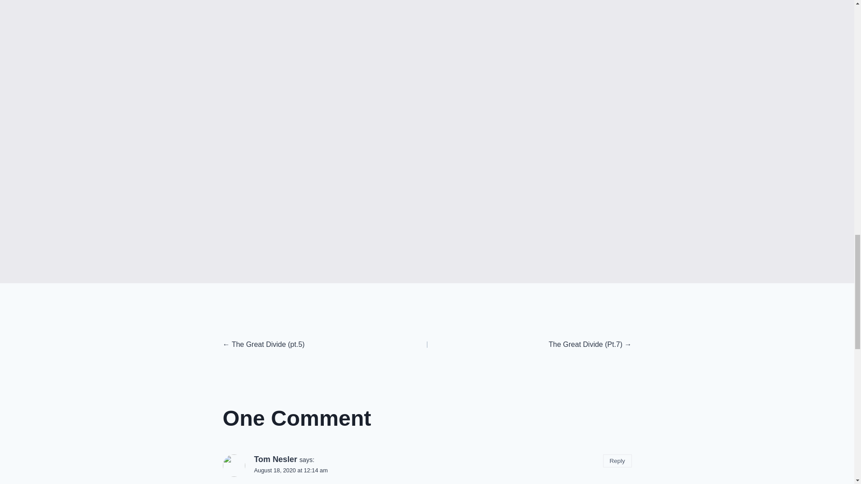 Image resolution: width=861 pixels, height=484 pixels. I want to click on Reply, so click(617, 461).